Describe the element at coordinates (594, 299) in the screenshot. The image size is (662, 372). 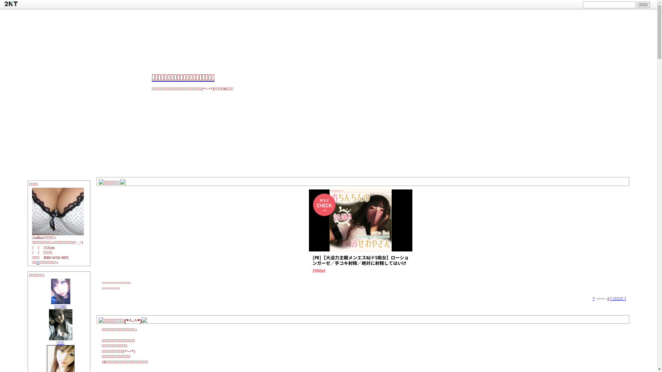
I see `*` at that location.